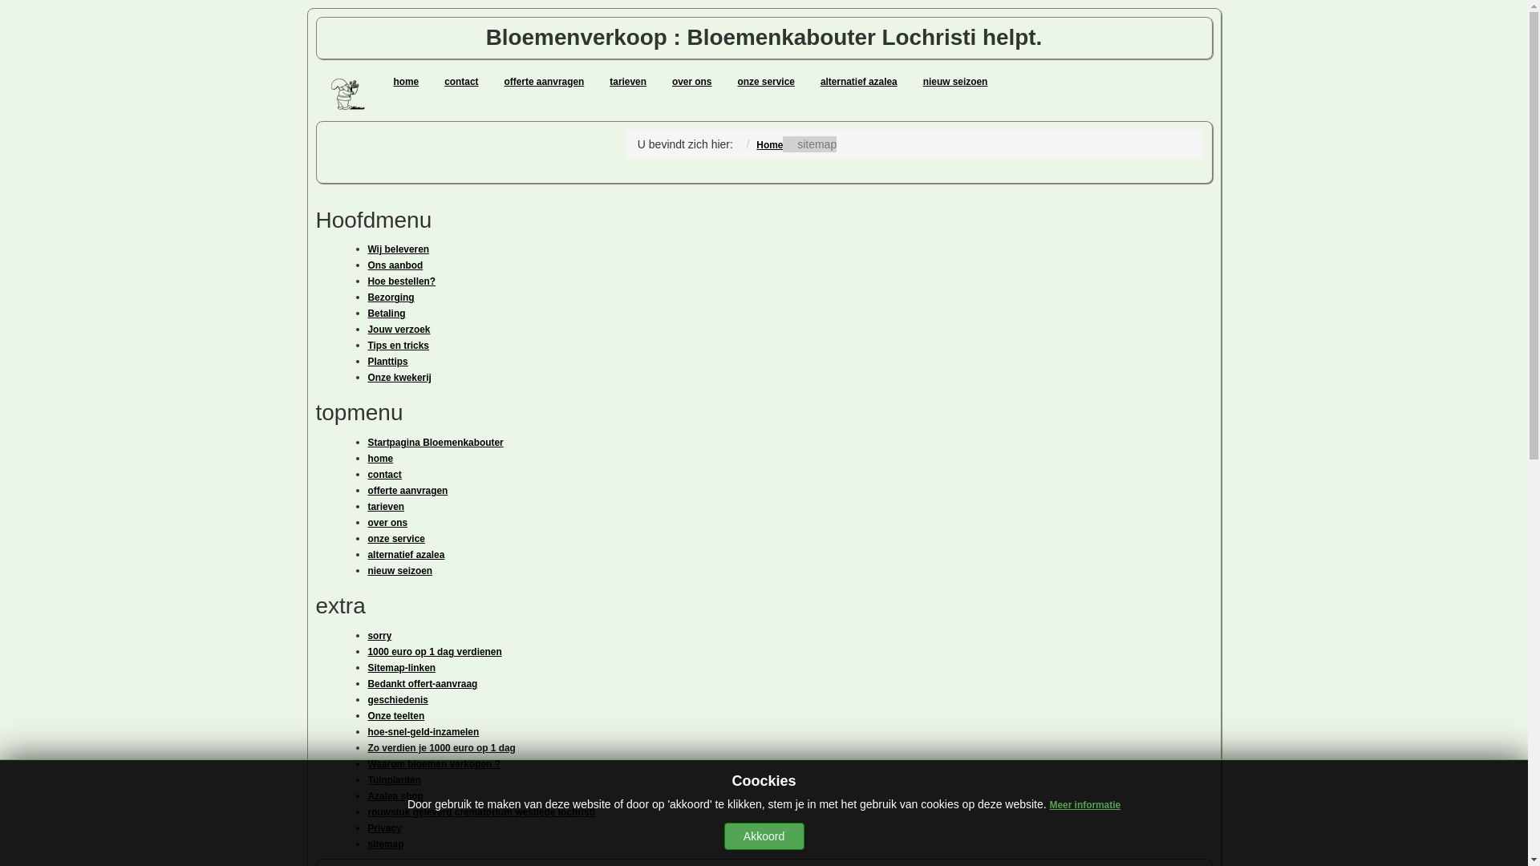  Describe the element at coordinates (406, 555) in the screenshot. I see `alternatief azalea` at that location.